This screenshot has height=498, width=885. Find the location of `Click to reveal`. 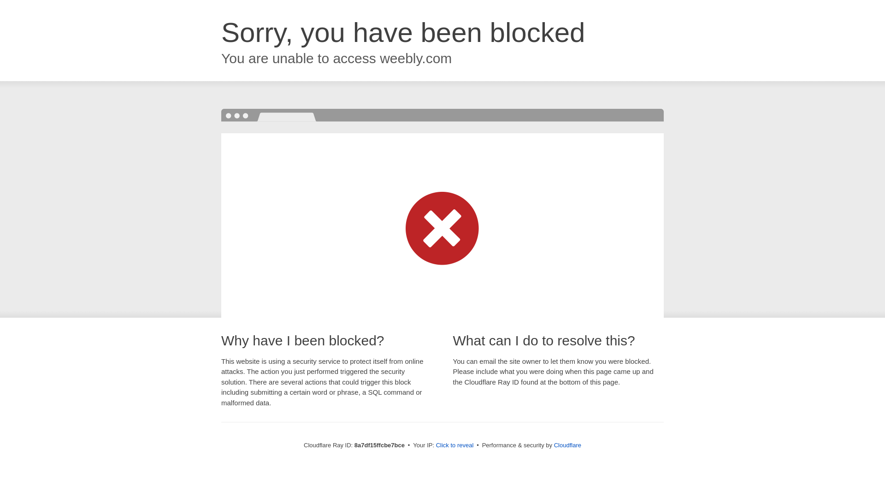

Click to reveal is located at coordinates (454, 445).